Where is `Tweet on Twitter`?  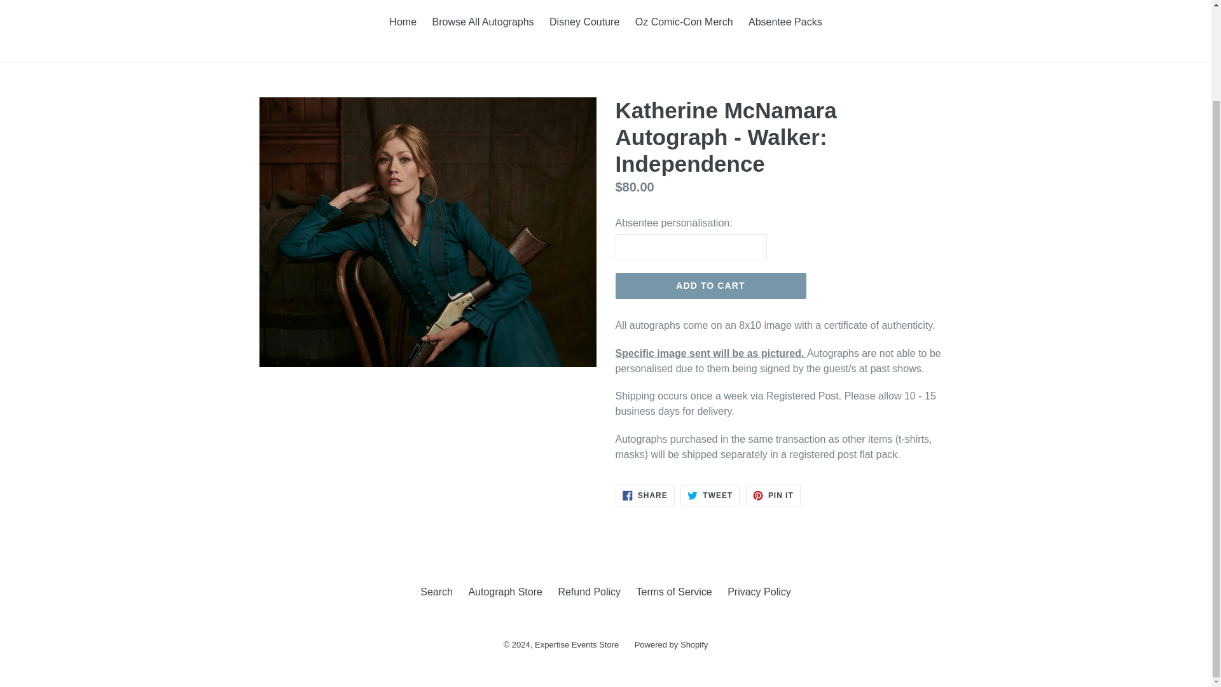 Tweet on Twitter is located at coordinates (403, 23).